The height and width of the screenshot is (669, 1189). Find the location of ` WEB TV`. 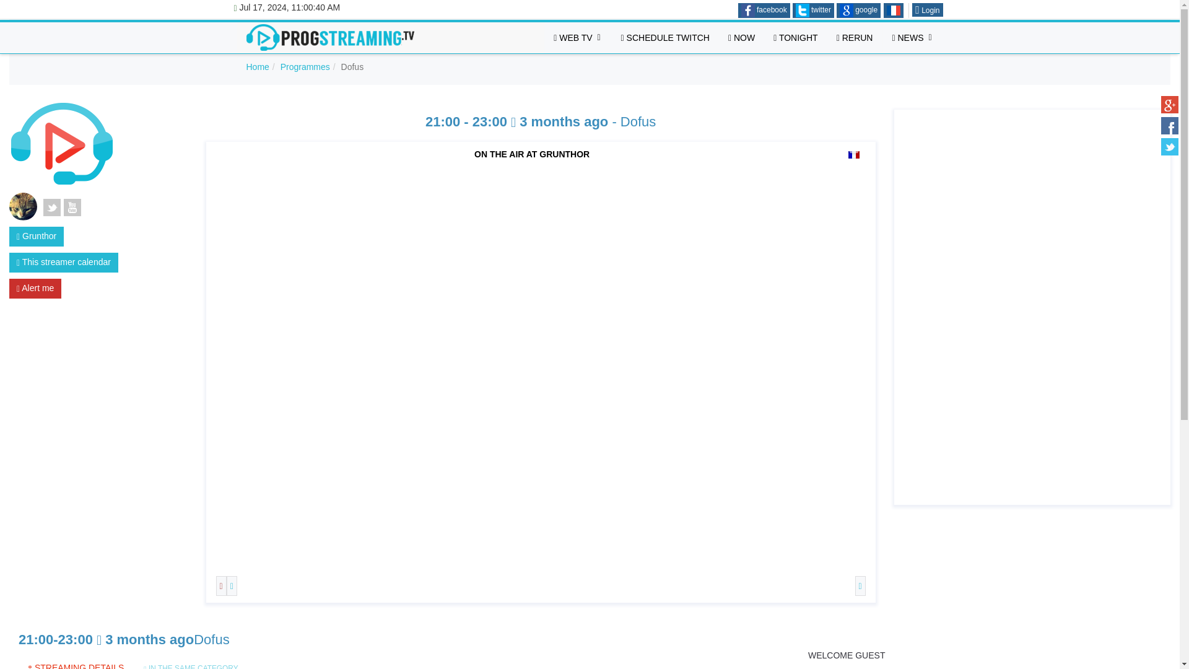

 WEB TV is located at coordinates (577, 37).